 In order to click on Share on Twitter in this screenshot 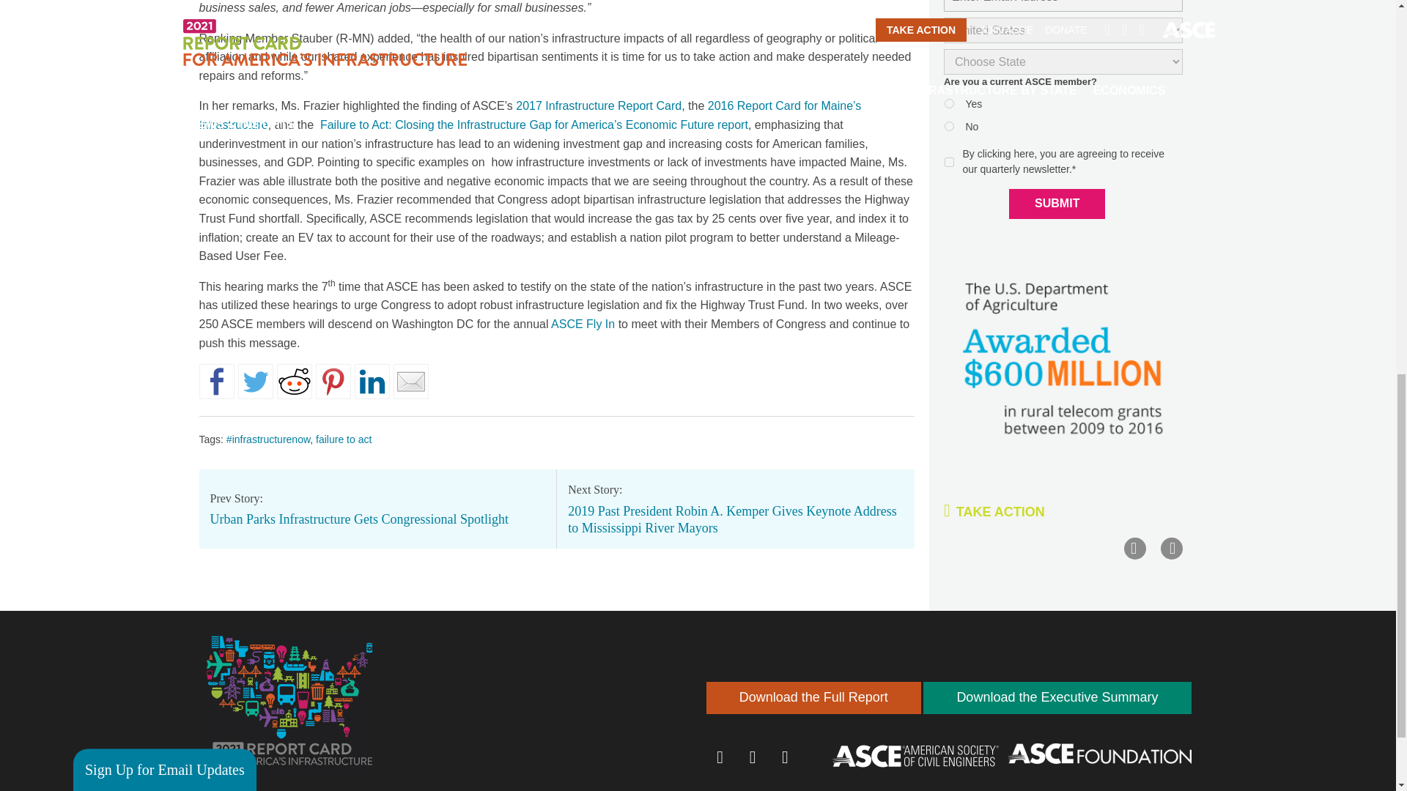, I will do `click(255, 381)`.